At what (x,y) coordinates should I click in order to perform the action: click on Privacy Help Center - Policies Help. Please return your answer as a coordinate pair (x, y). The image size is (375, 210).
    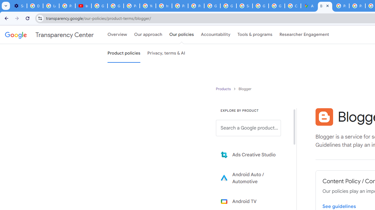
    Looking at the image, I should click on (341, 6).